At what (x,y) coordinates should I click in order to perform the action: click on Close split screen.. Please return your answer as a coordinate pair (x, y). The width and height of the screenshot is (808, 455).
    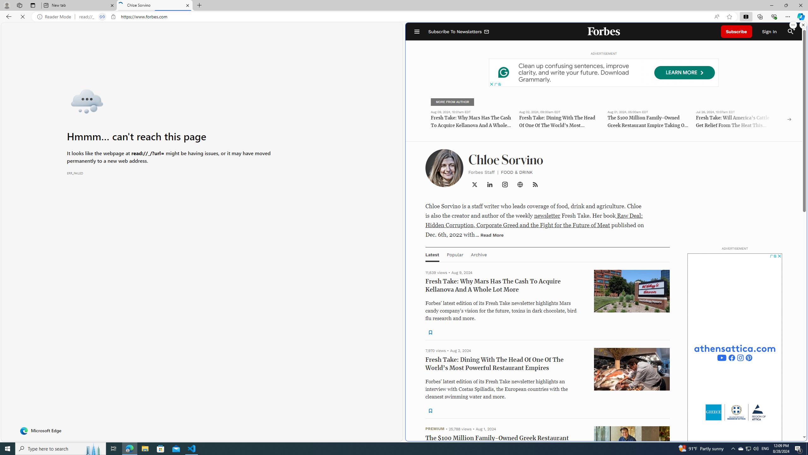
    Looking at the image, I should click on (803, 25).